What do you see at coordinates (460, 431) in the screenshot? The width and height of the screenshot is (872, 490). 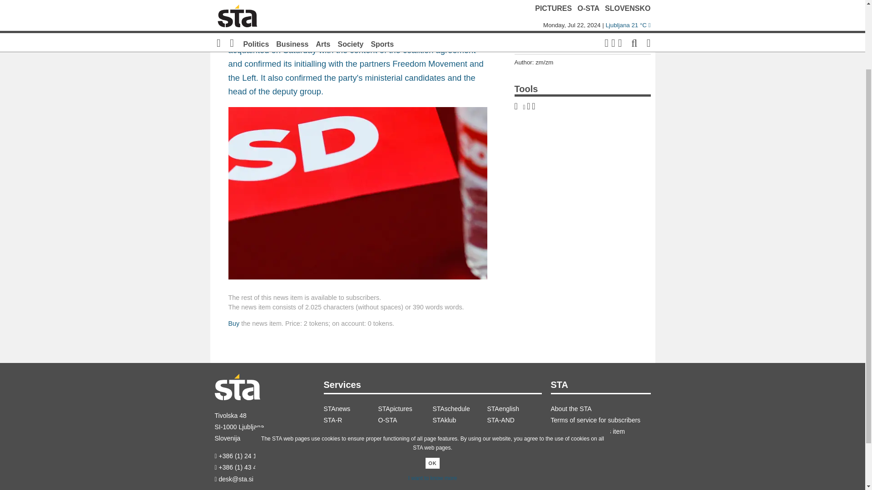 I see `Public service` at bounding box center [460, 431].